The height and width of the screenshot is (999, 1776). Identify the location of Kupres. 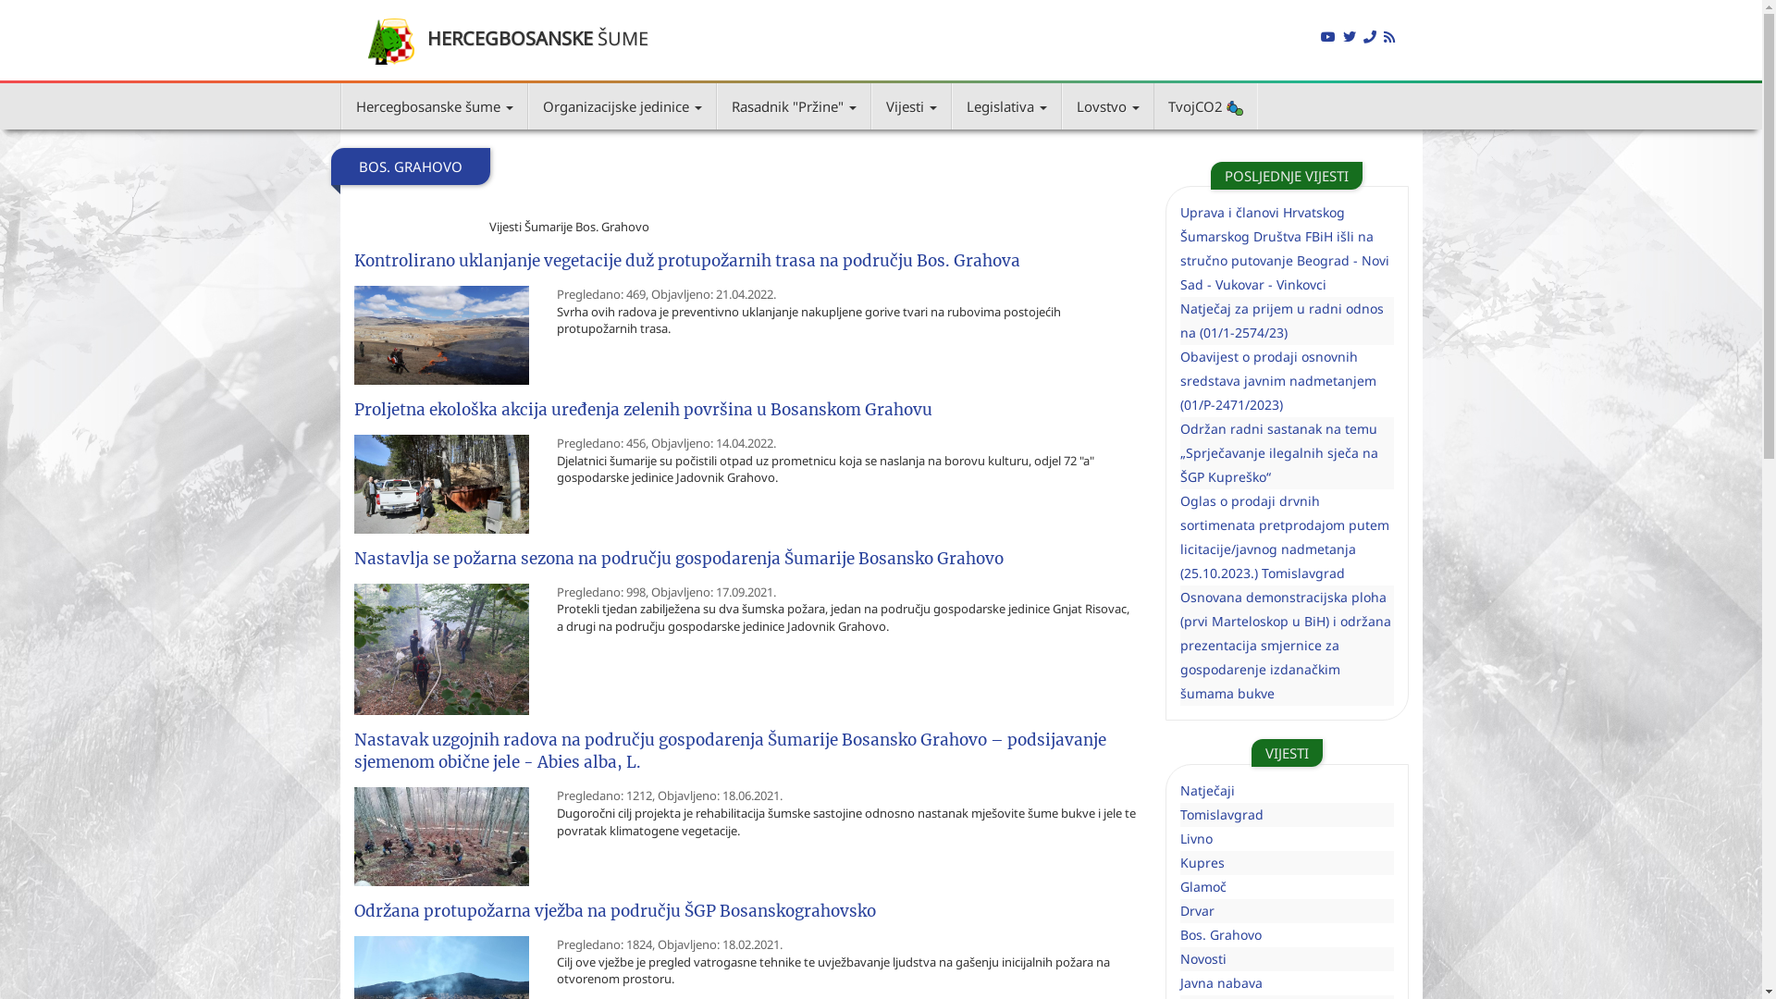
(1202, 862).